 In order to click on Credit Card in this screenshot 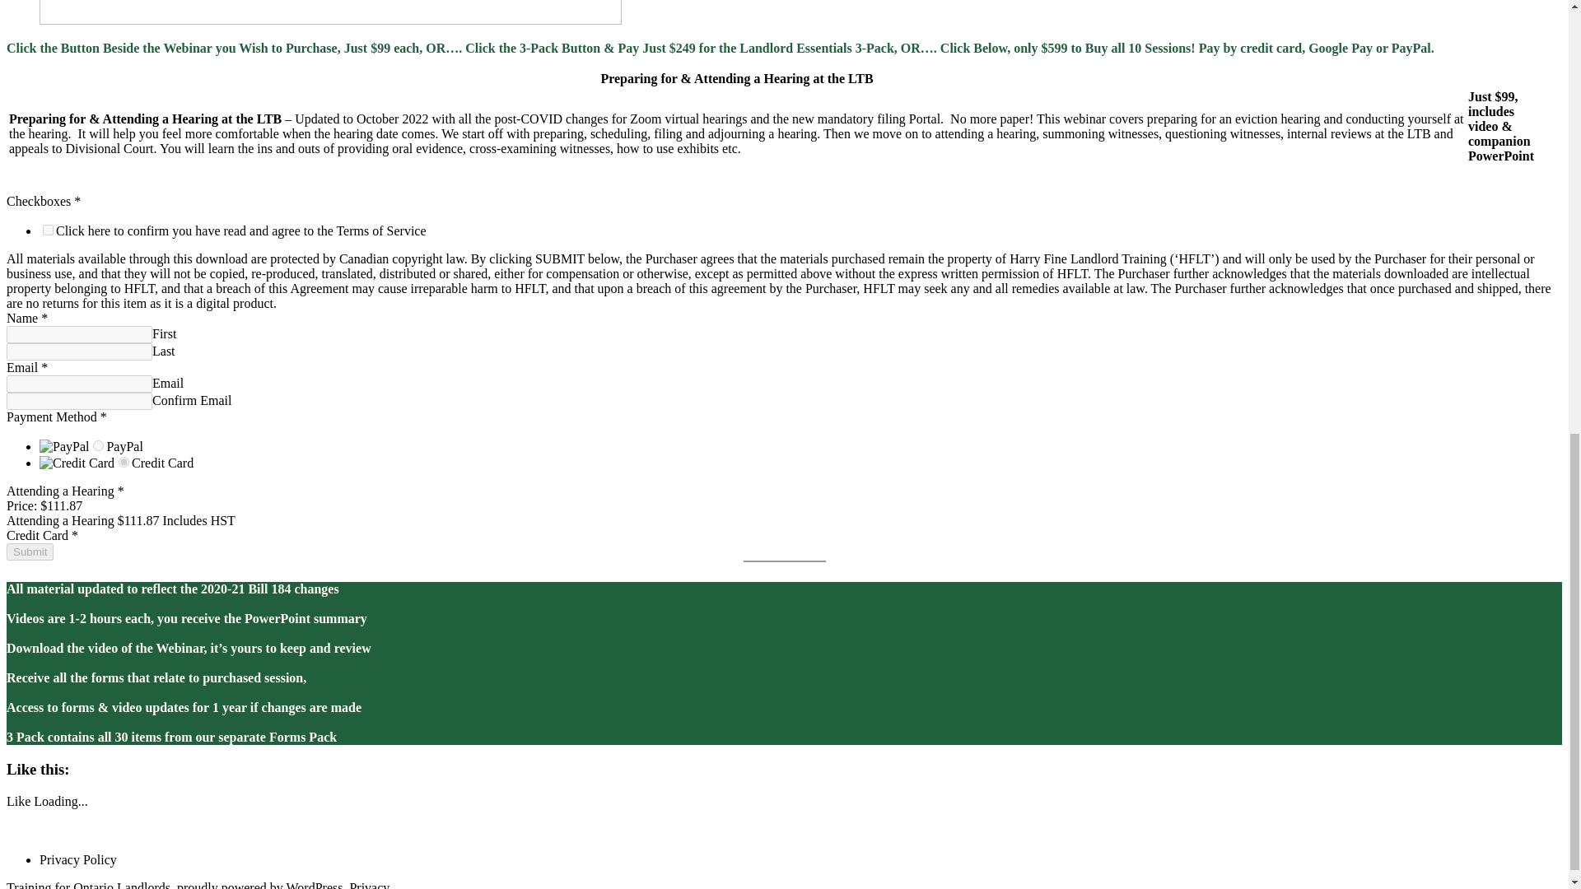, I will do `click(124, 463)`.